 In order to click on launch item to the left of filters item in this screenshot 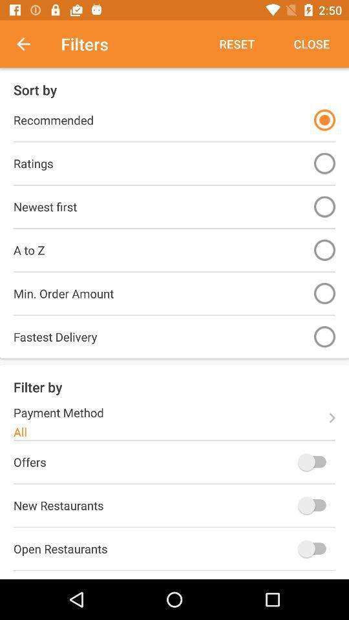, I will do `click(30, 44)`.